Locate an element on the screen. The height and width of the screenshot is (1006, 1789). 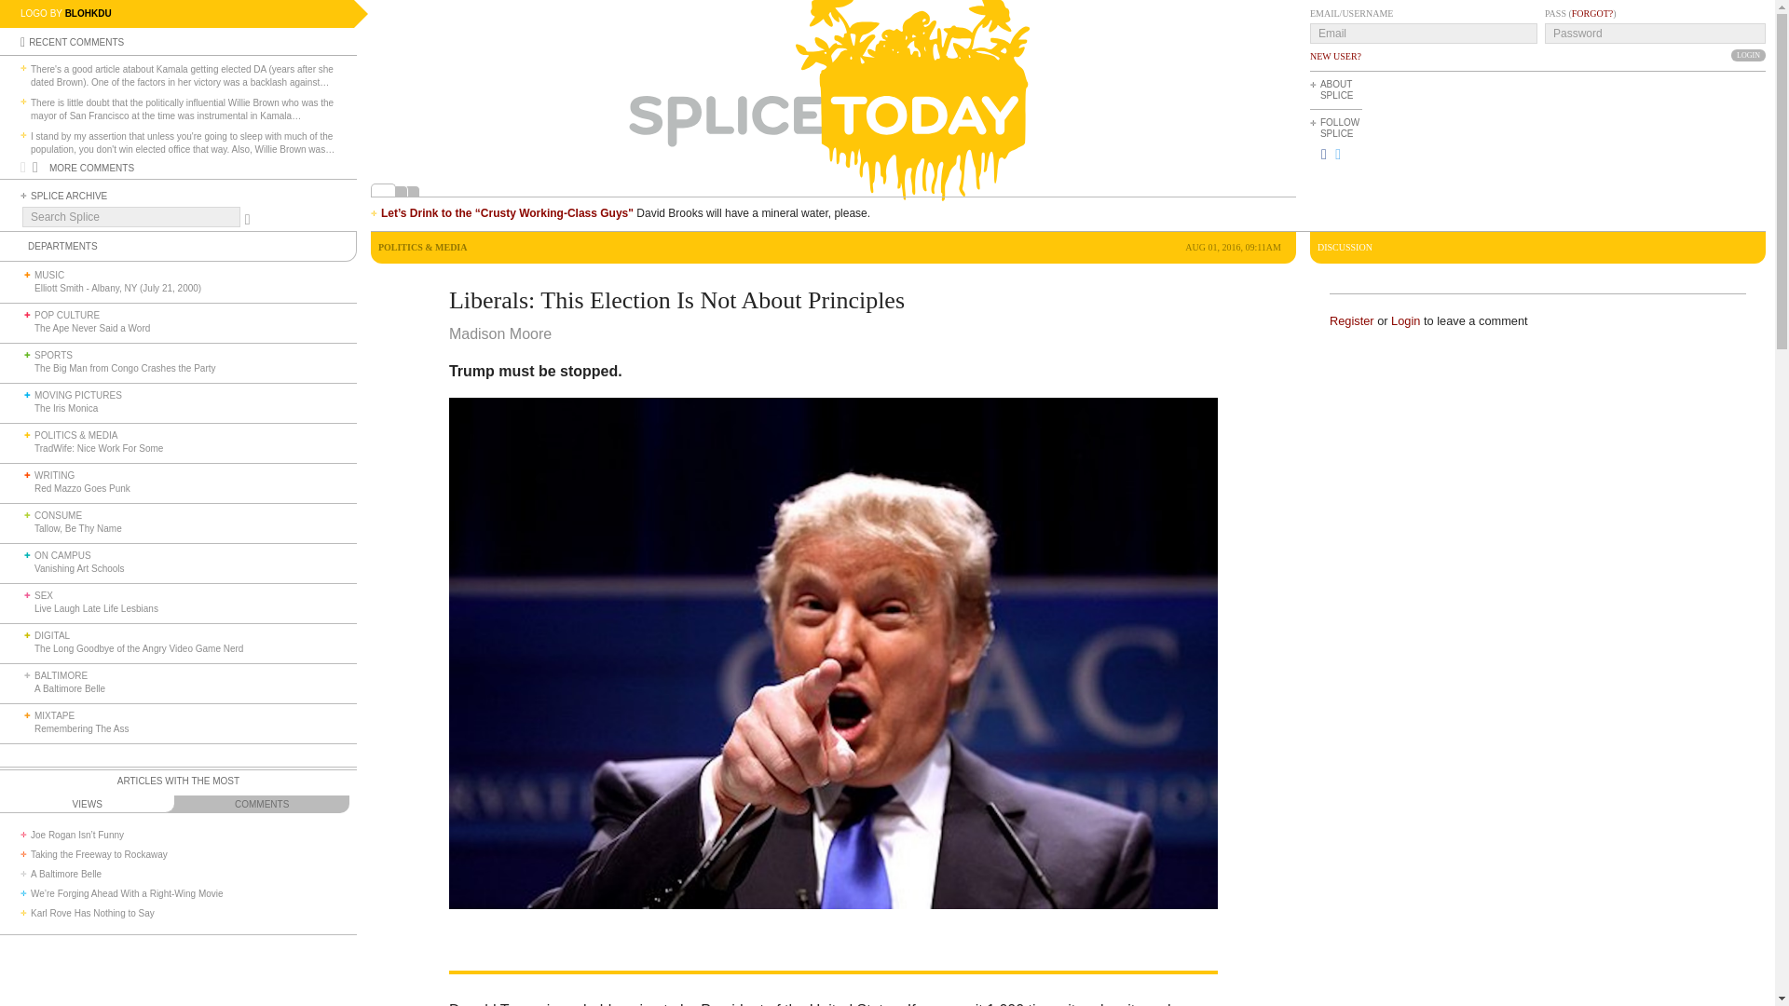
FORGOT? is located at coordinates (1592, 13).